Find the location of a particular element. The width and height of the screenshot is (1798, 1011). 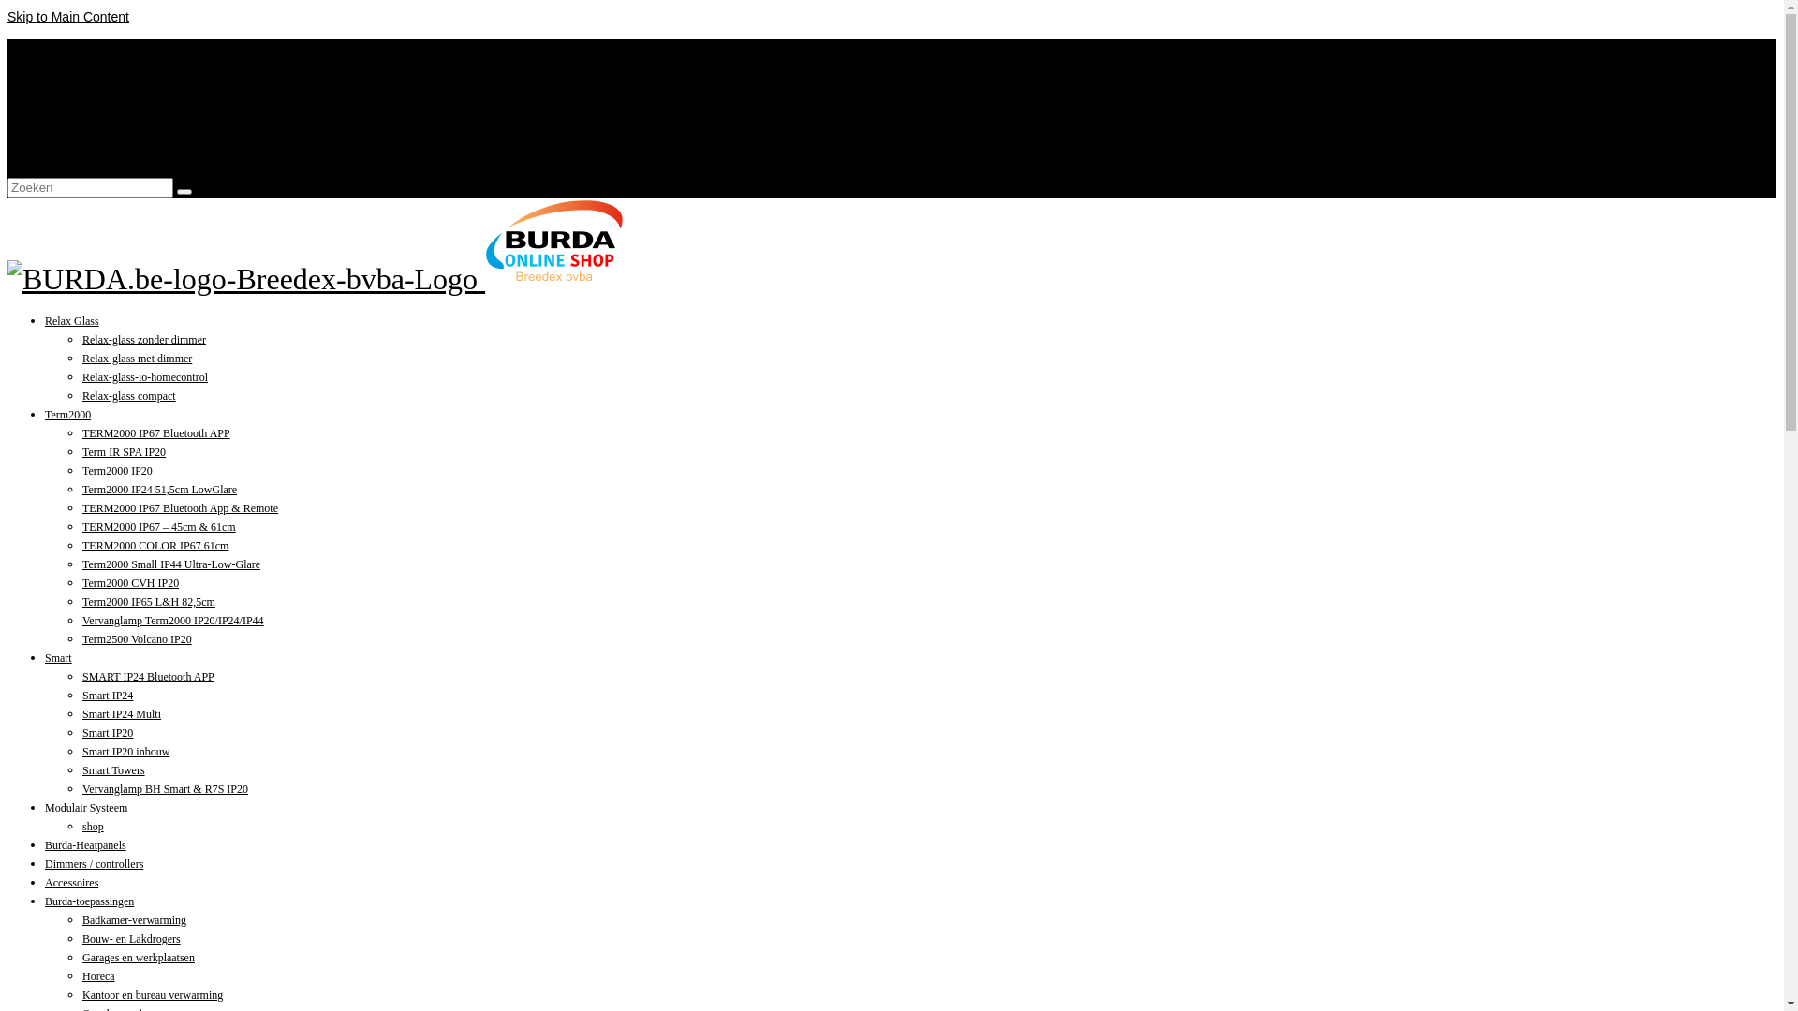

shop is located at coordinates (94, 827).